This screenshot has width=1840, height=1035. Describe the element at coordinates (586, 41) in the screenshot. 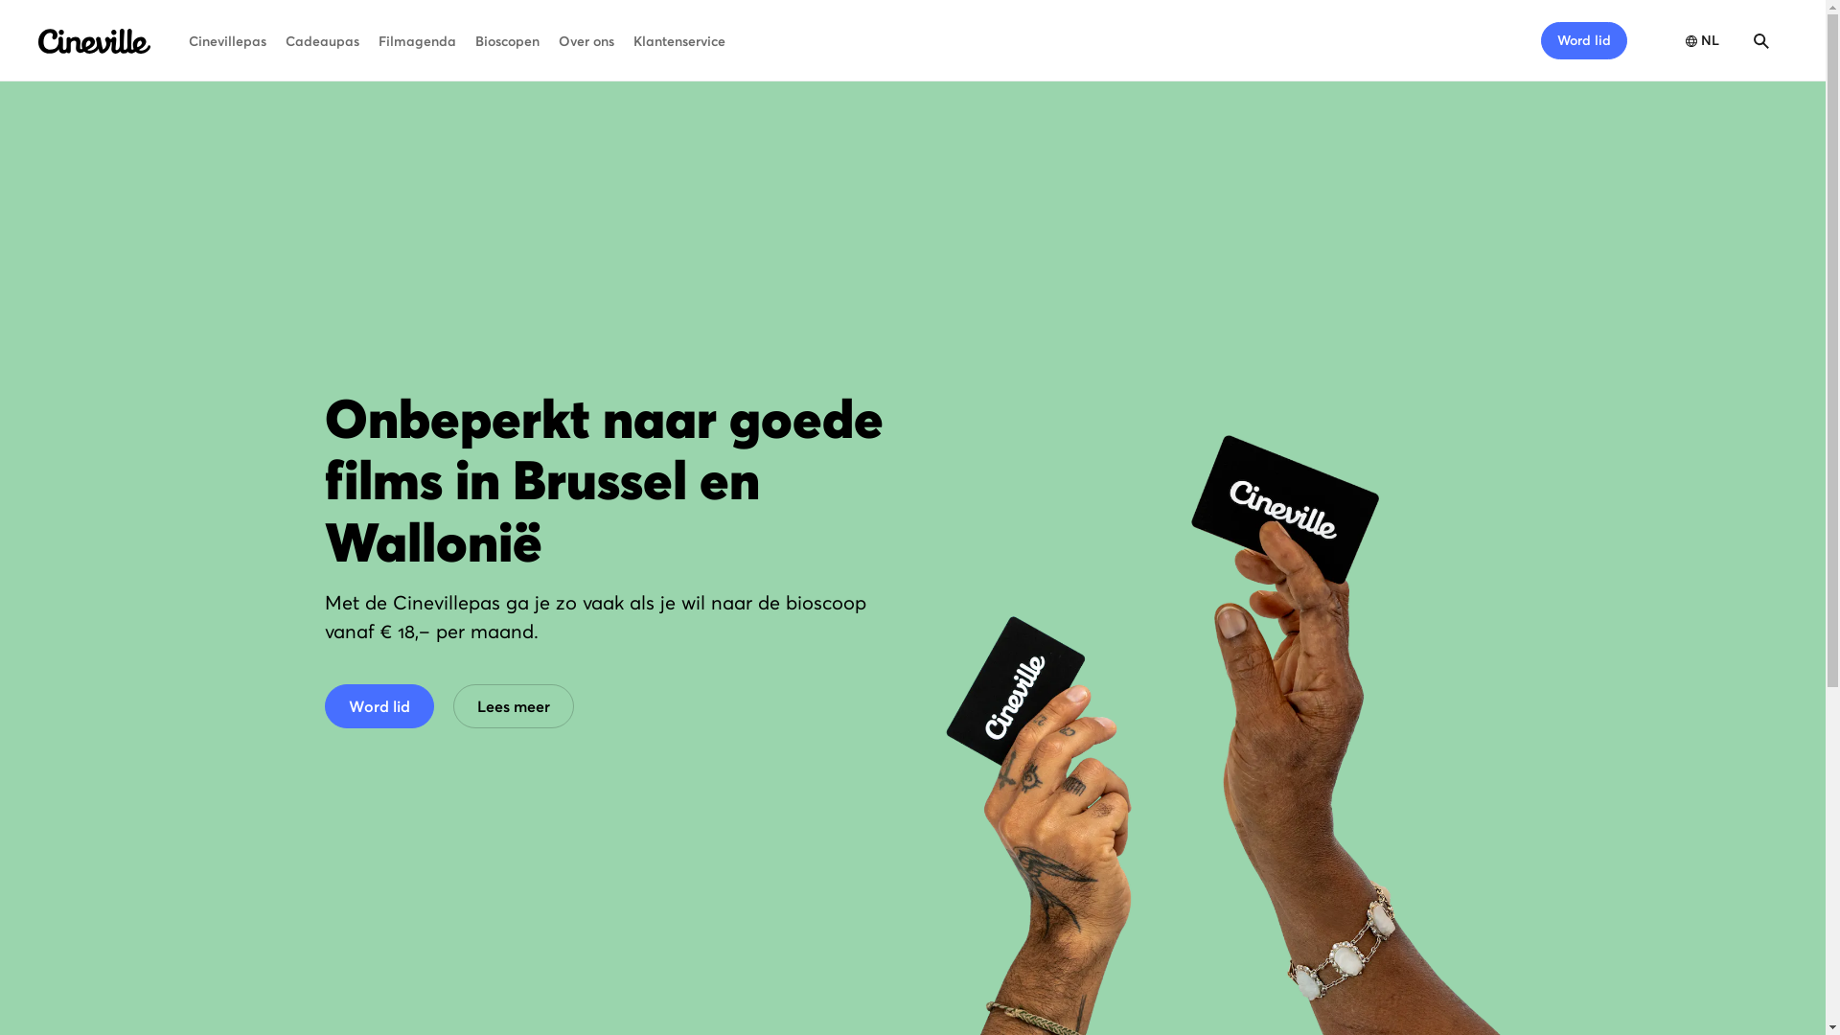

I see `Over ons` at that location.